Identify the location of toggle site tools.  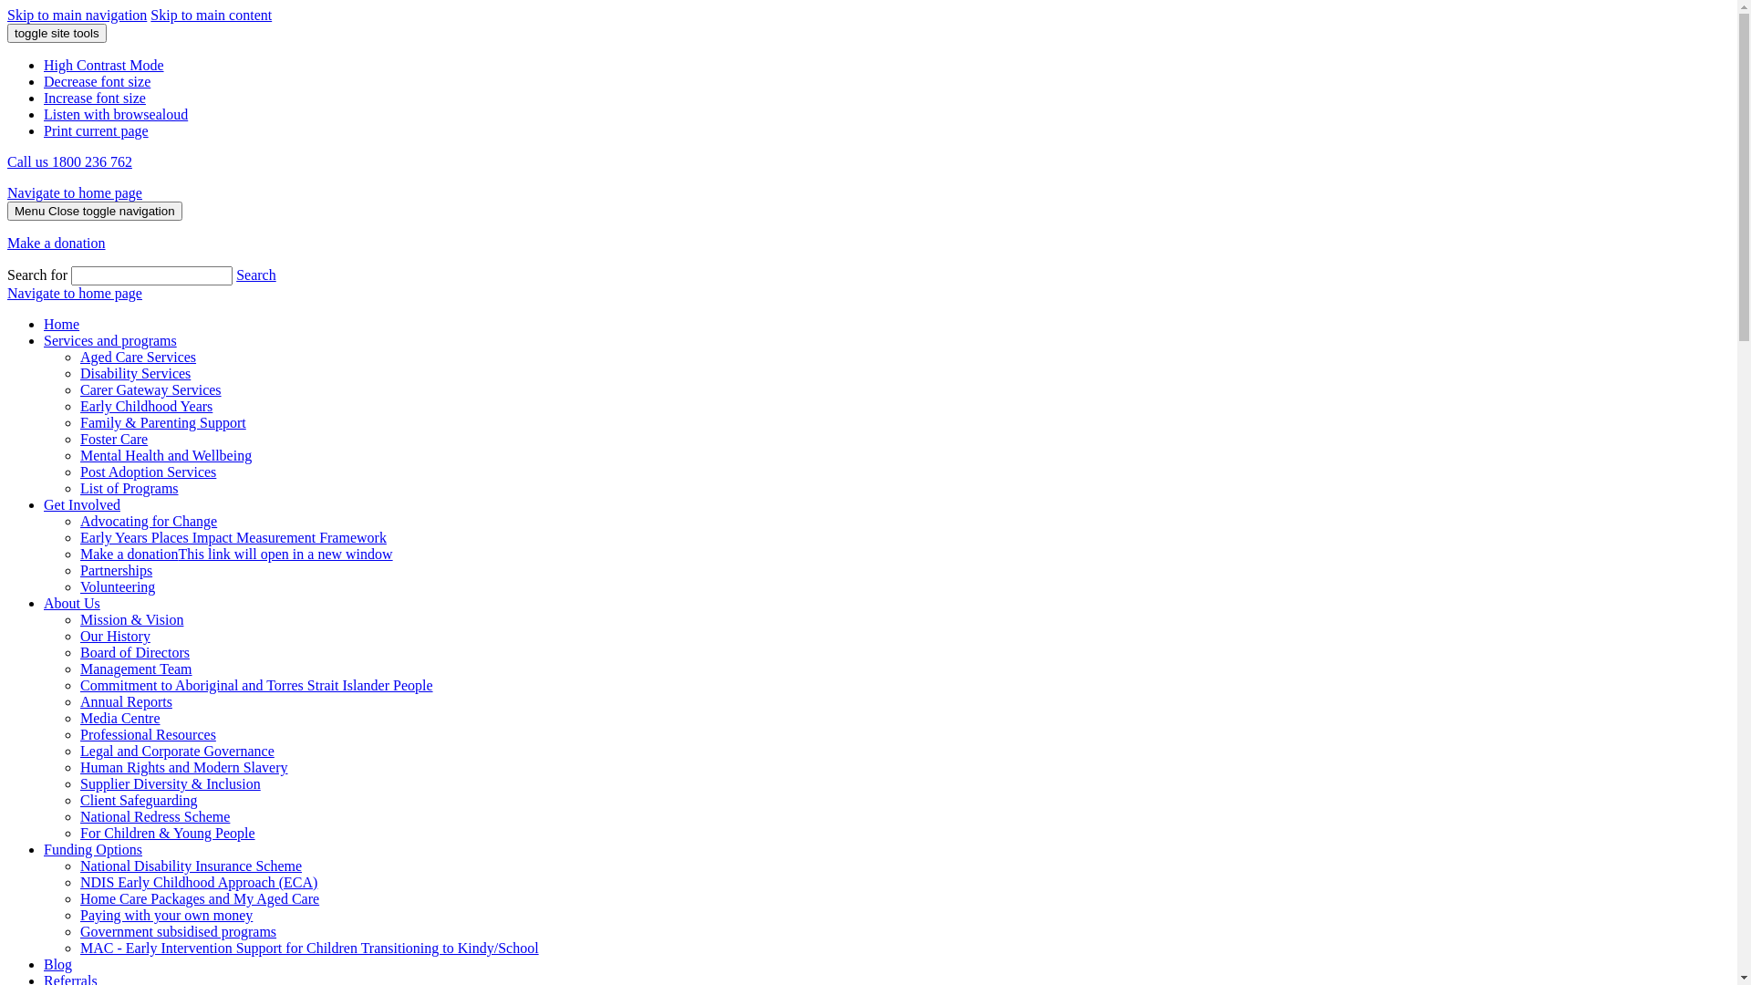
(57, 33).